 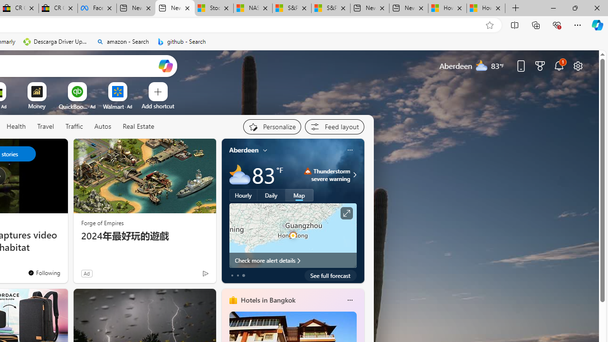 I want to click on Forge of Empires, so click(x=103, y=222).